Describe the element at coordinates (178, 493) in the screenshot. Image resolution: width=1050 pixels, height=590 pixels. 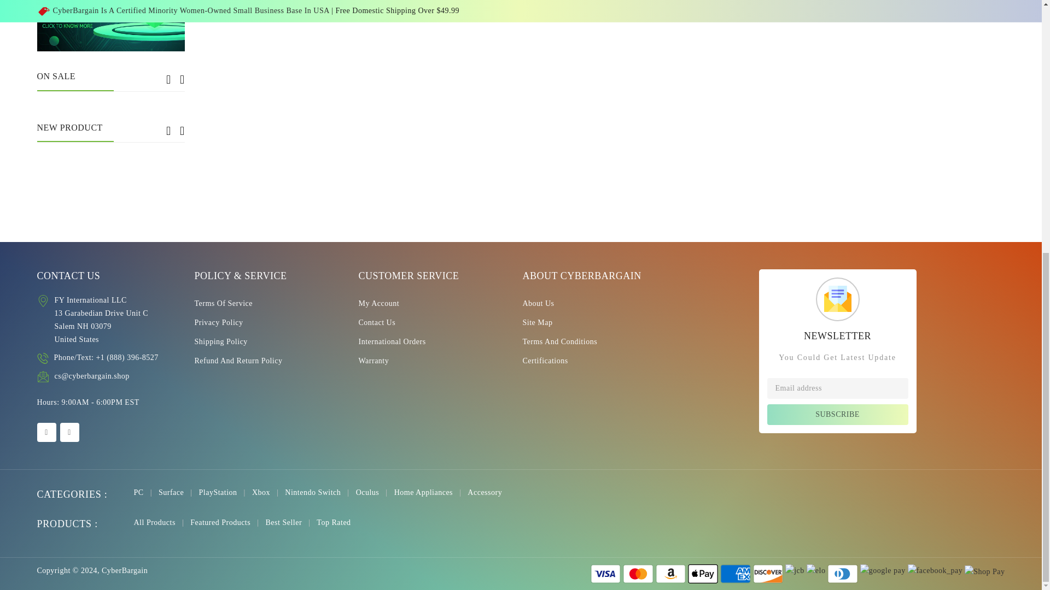
I see `Surface` at that location.